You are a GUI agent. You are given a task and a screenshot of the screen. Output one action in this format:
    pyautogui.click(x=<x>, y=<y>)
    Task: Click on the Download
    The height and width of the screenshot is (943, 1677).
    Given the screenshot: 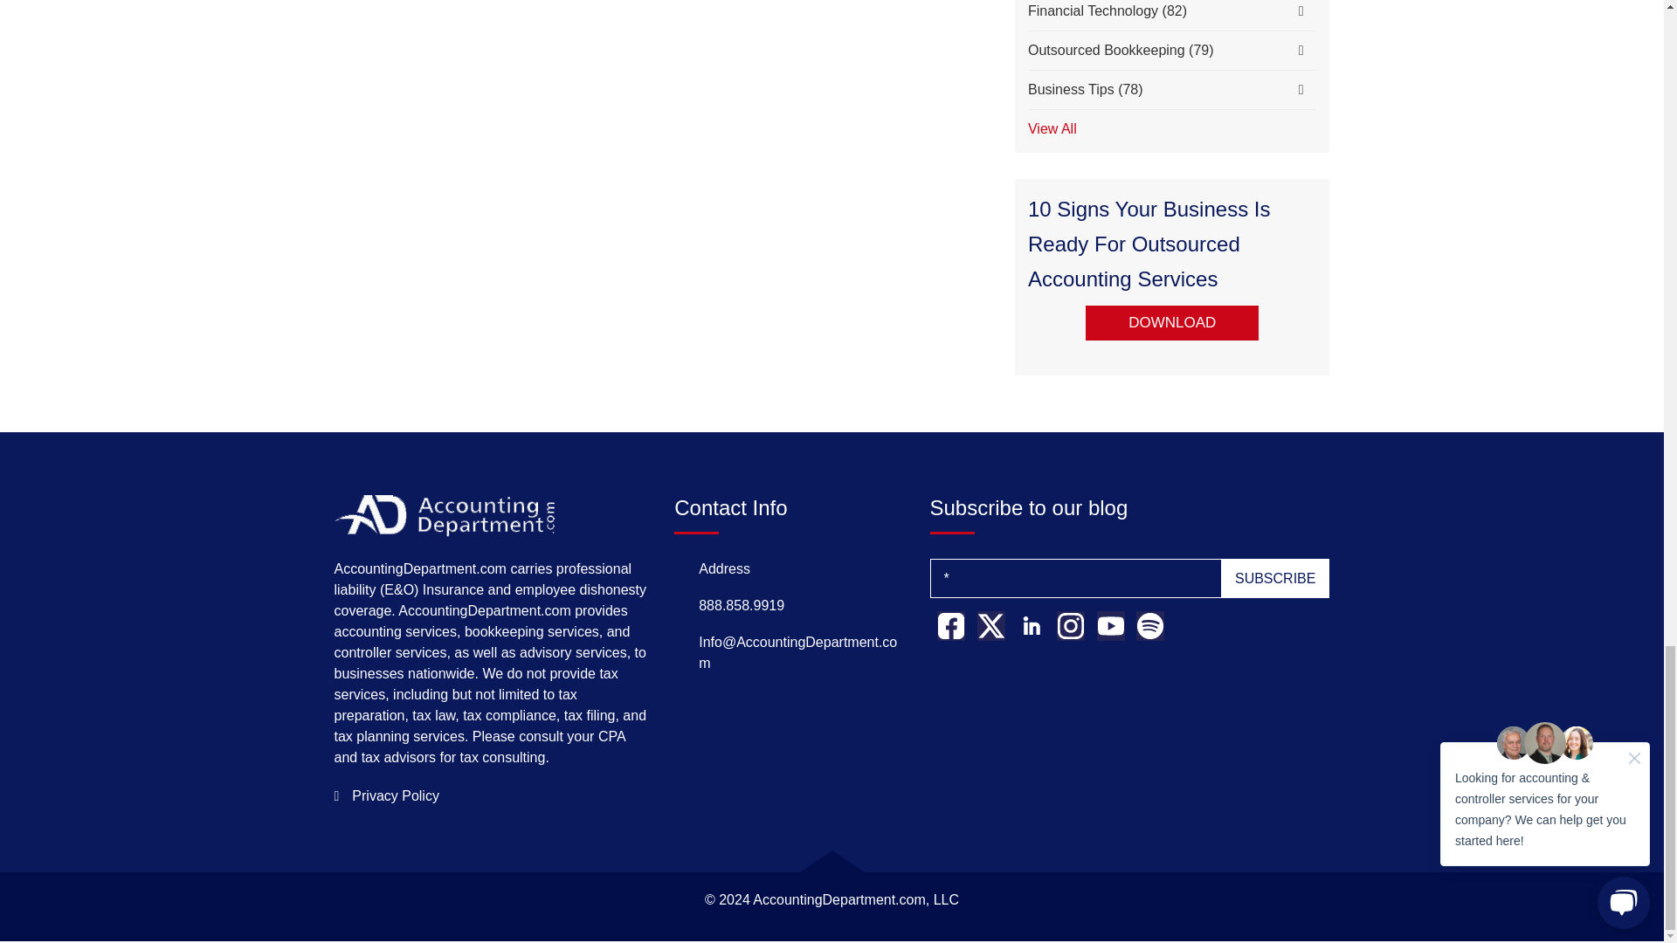 What is the action you would take?
    pyautogui.click(x=1172, y=322)
    